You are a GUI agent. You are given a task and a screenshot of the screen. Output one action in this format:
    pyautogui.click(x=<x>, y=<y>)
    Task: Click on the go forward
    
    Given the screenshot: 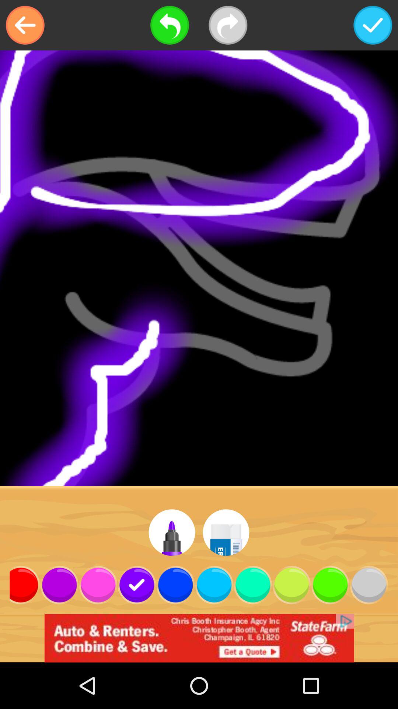 What is the action you would take?
    pyautogui.click(x=228, y=25)
    